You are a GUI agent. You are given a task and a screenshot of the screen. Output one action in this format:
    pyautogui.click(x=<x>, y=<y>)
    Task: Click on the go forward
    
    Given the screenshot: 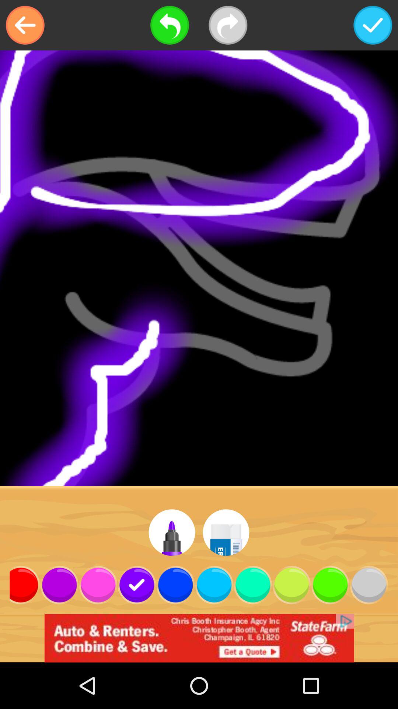 What is the action you would take?
    pyautogui.click(x=228, y=25)
    